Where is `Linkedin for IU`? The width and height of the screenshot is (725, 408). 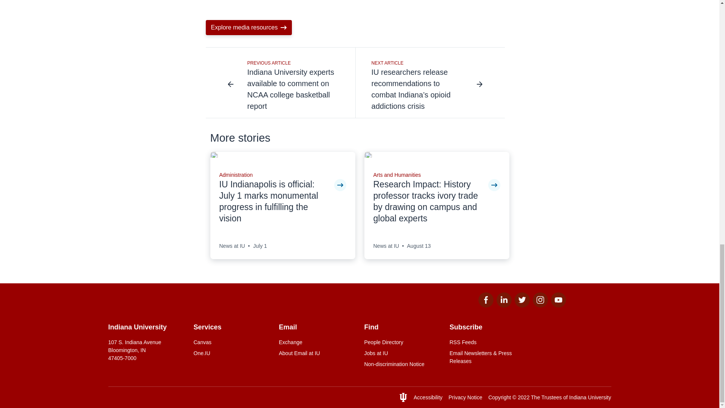
Linkedin for IU is located at coordinates (503, 305).